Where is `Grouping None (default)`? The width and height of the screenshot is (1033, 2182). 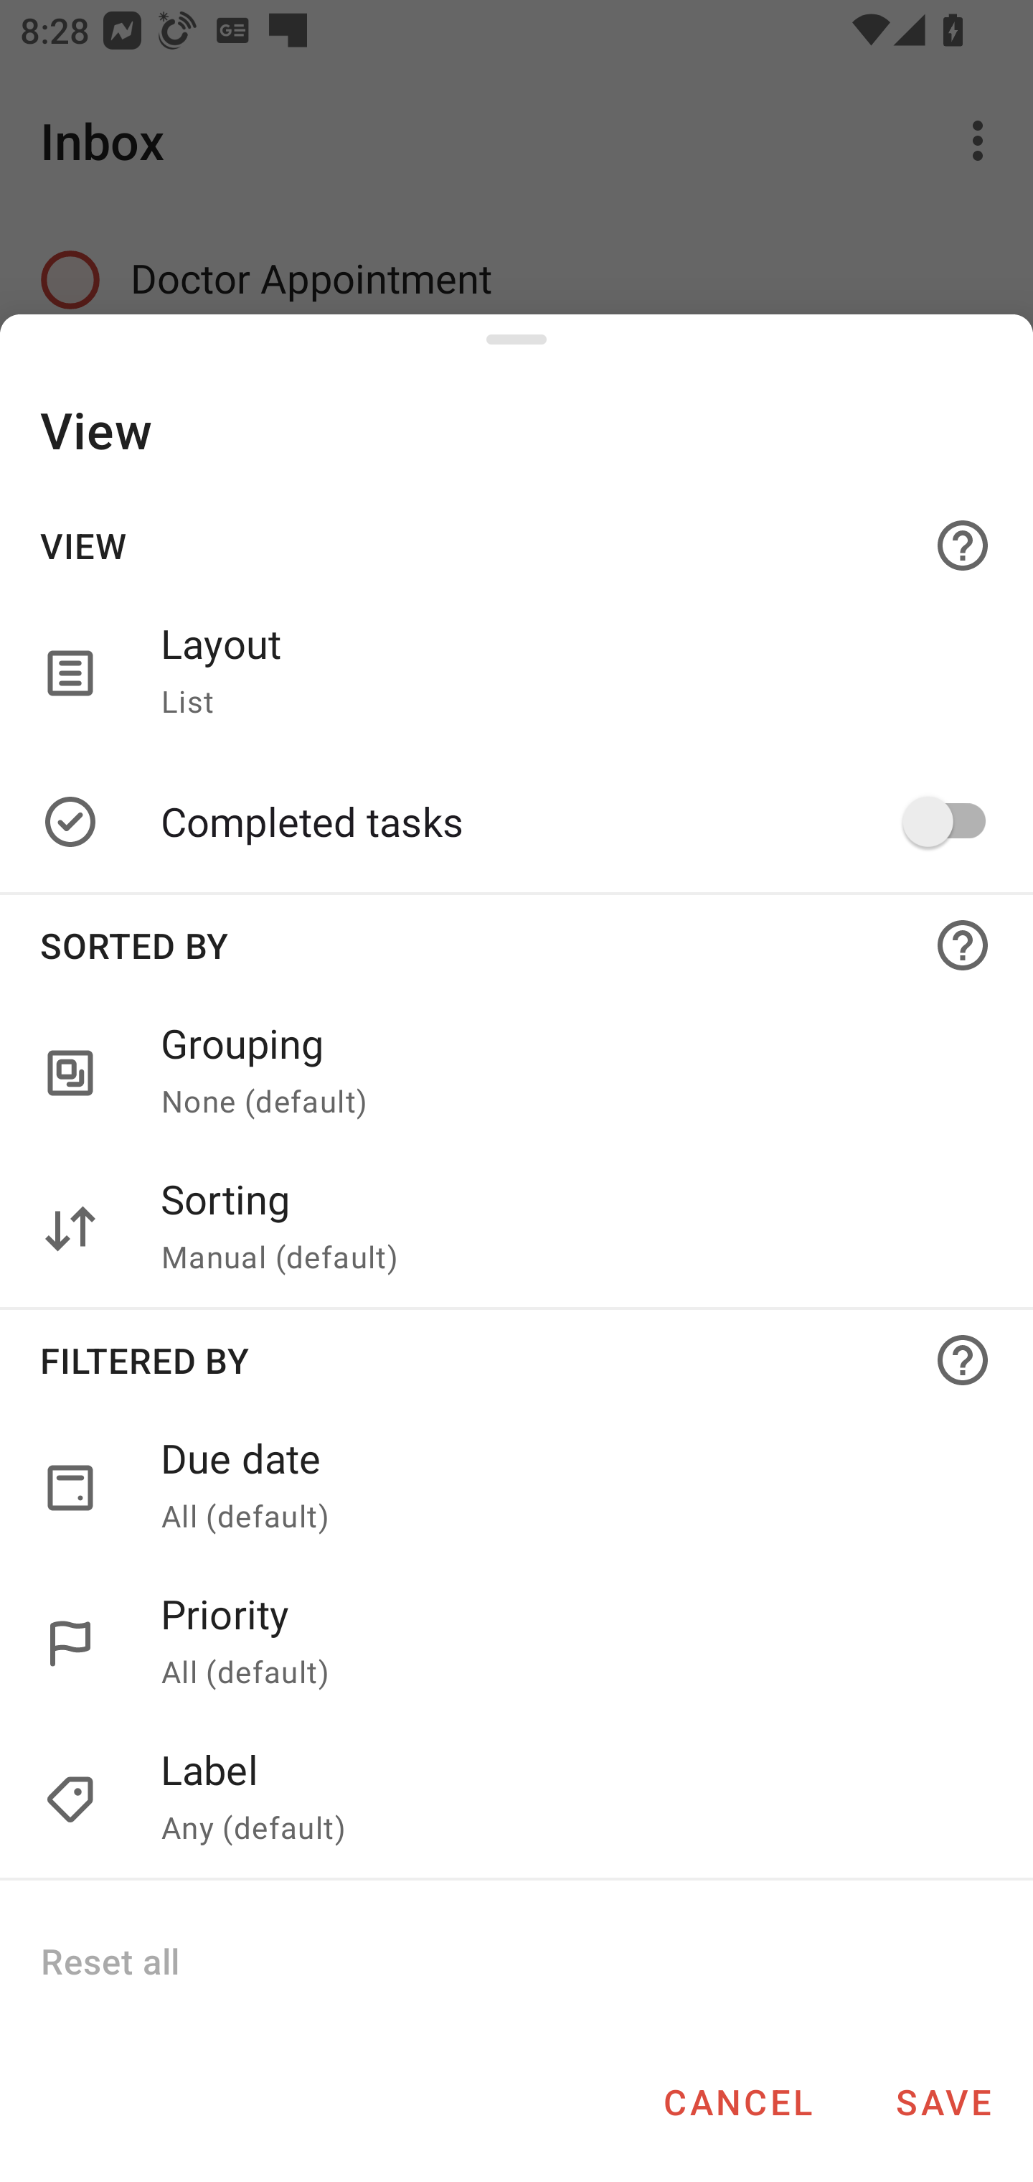 Grouping None (default) is located at coordinates (567, 1074).